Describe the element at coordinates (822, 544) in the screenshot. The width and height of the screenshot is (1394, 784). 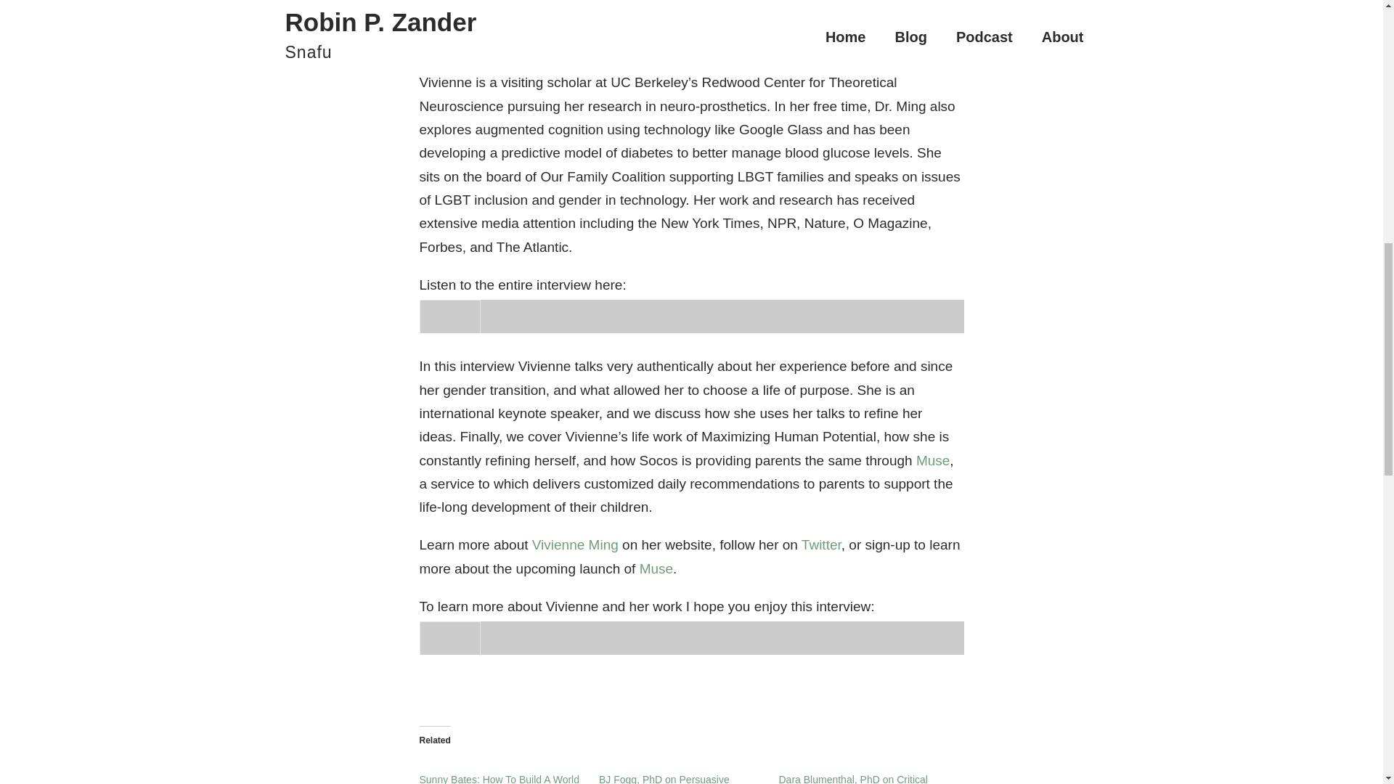
I see `Twitter` at that location.